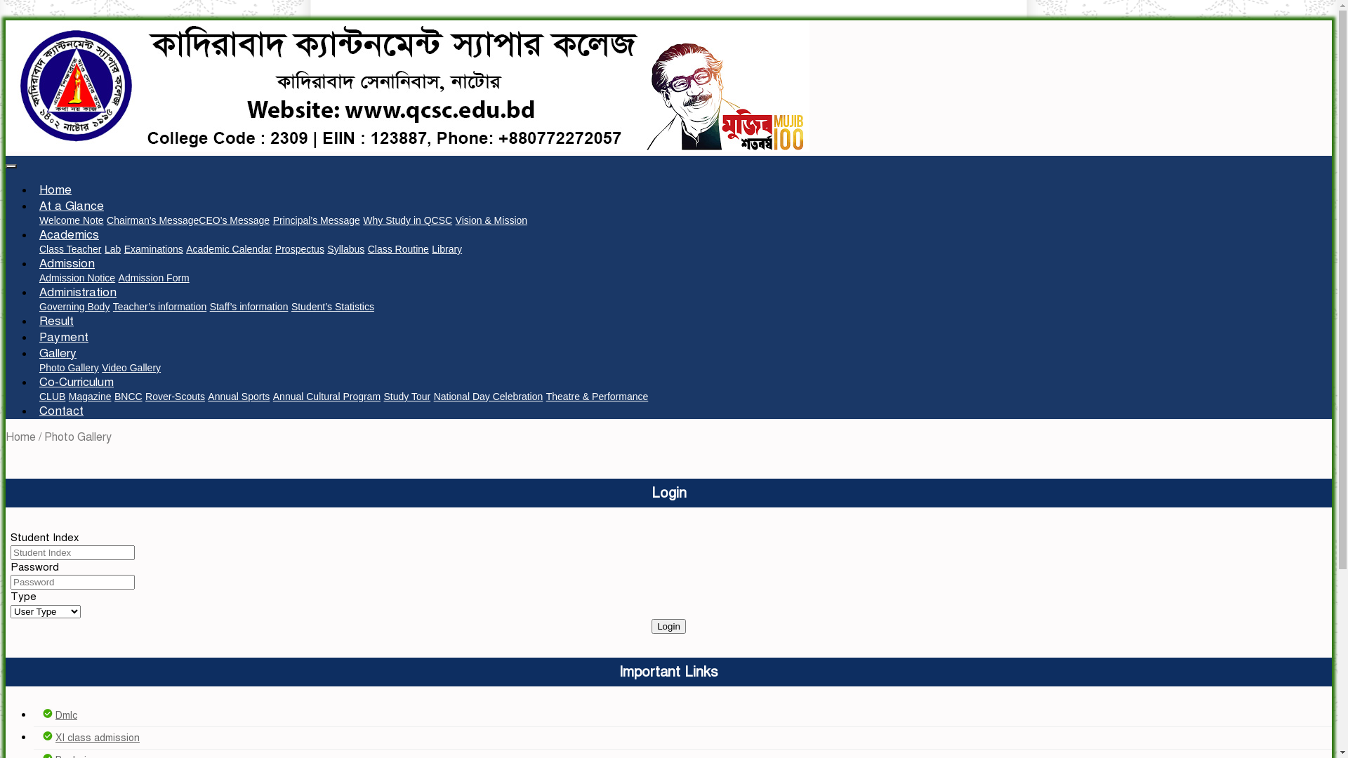 The image size is (1348, 758). Describe the element at coordinates (128, 397) in the screenshot. I see `BNCC` at that location.